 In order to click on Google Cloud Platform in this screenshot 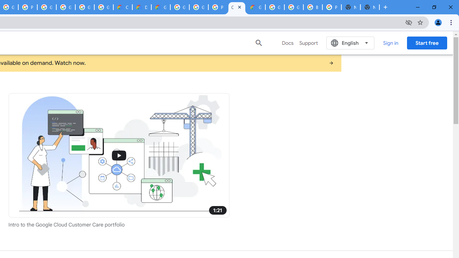, I will do `click(180, 7)`.